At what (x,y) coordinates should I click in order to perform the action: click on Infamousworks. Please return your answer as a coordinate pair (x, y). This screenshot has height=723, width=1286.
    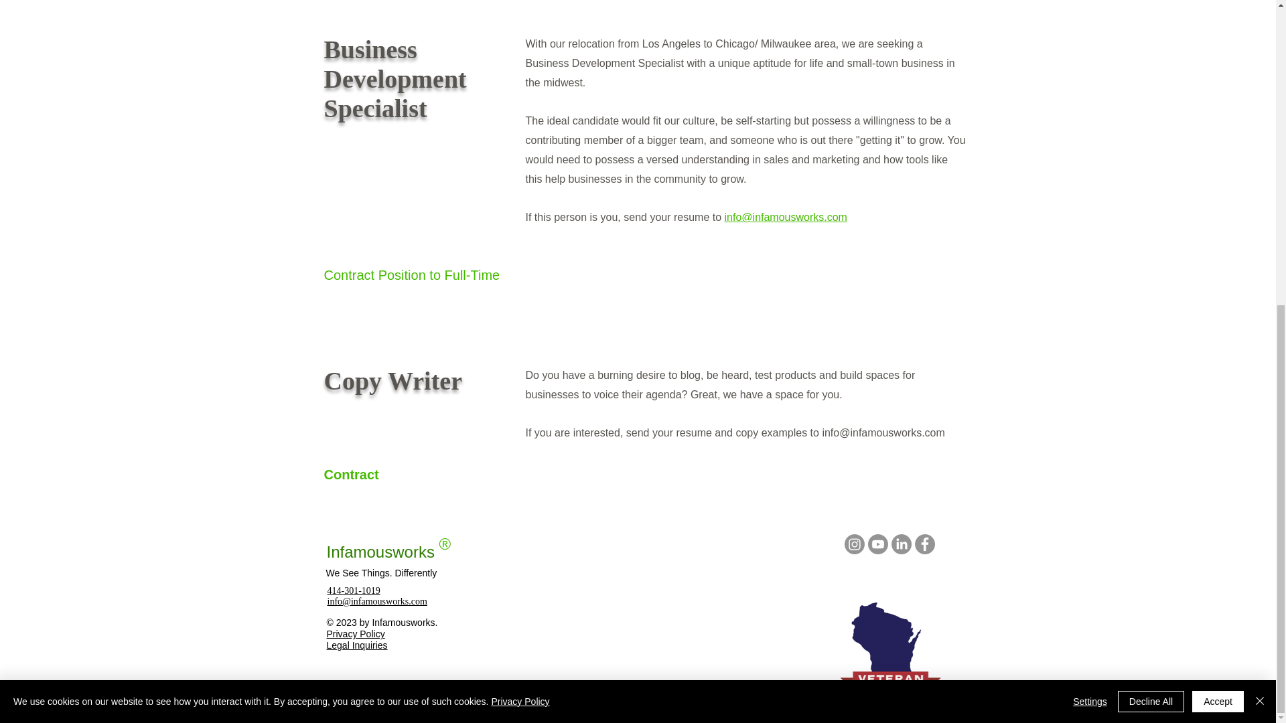
    Looking at the image, I should click on (380, 552).